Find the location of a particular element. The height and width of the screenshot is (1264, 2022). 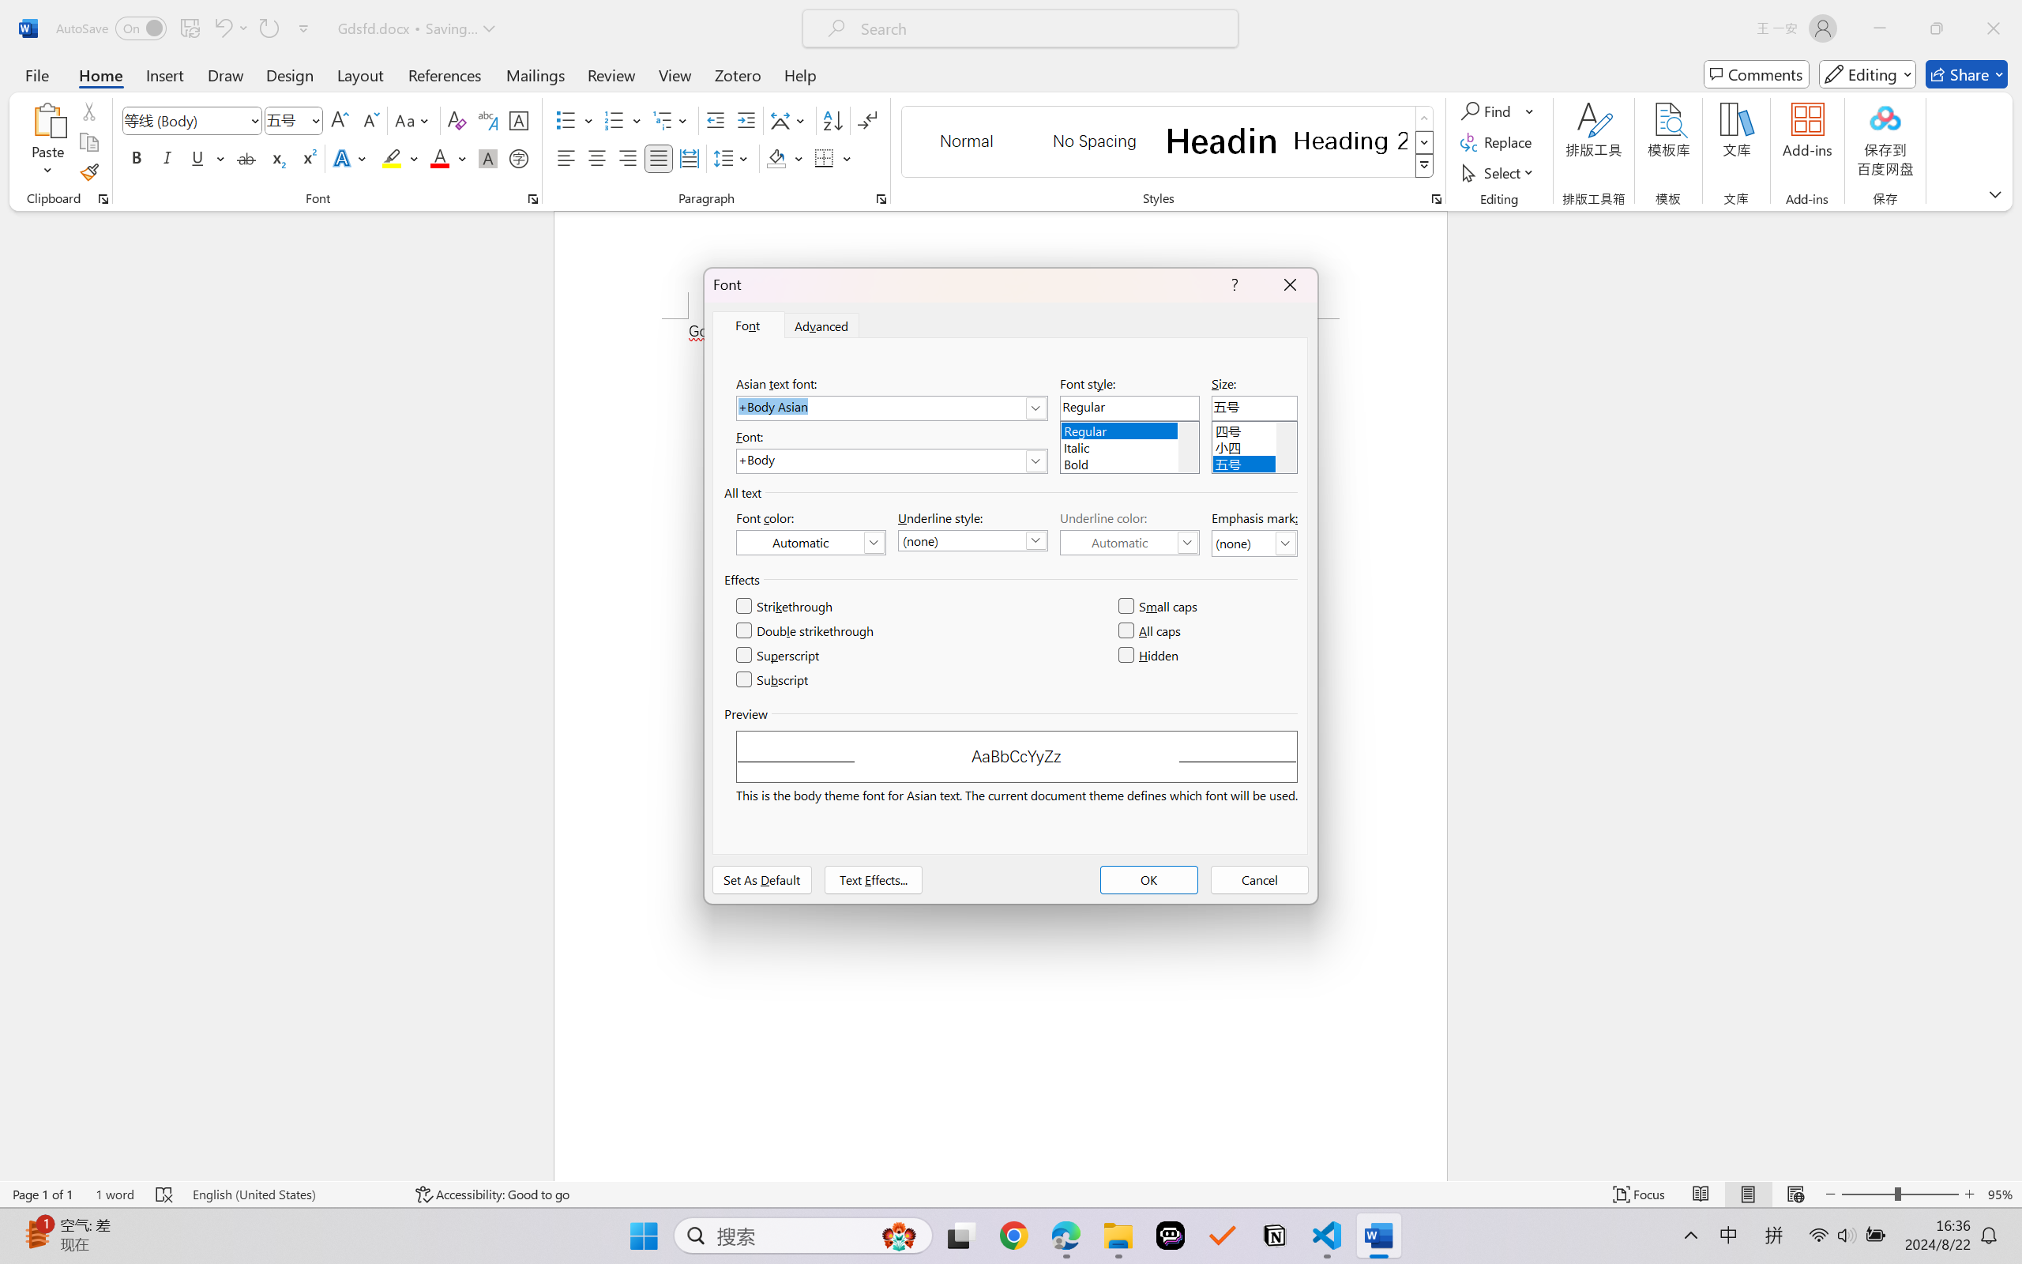

Increase Indent is located at coordinates (746, 120).